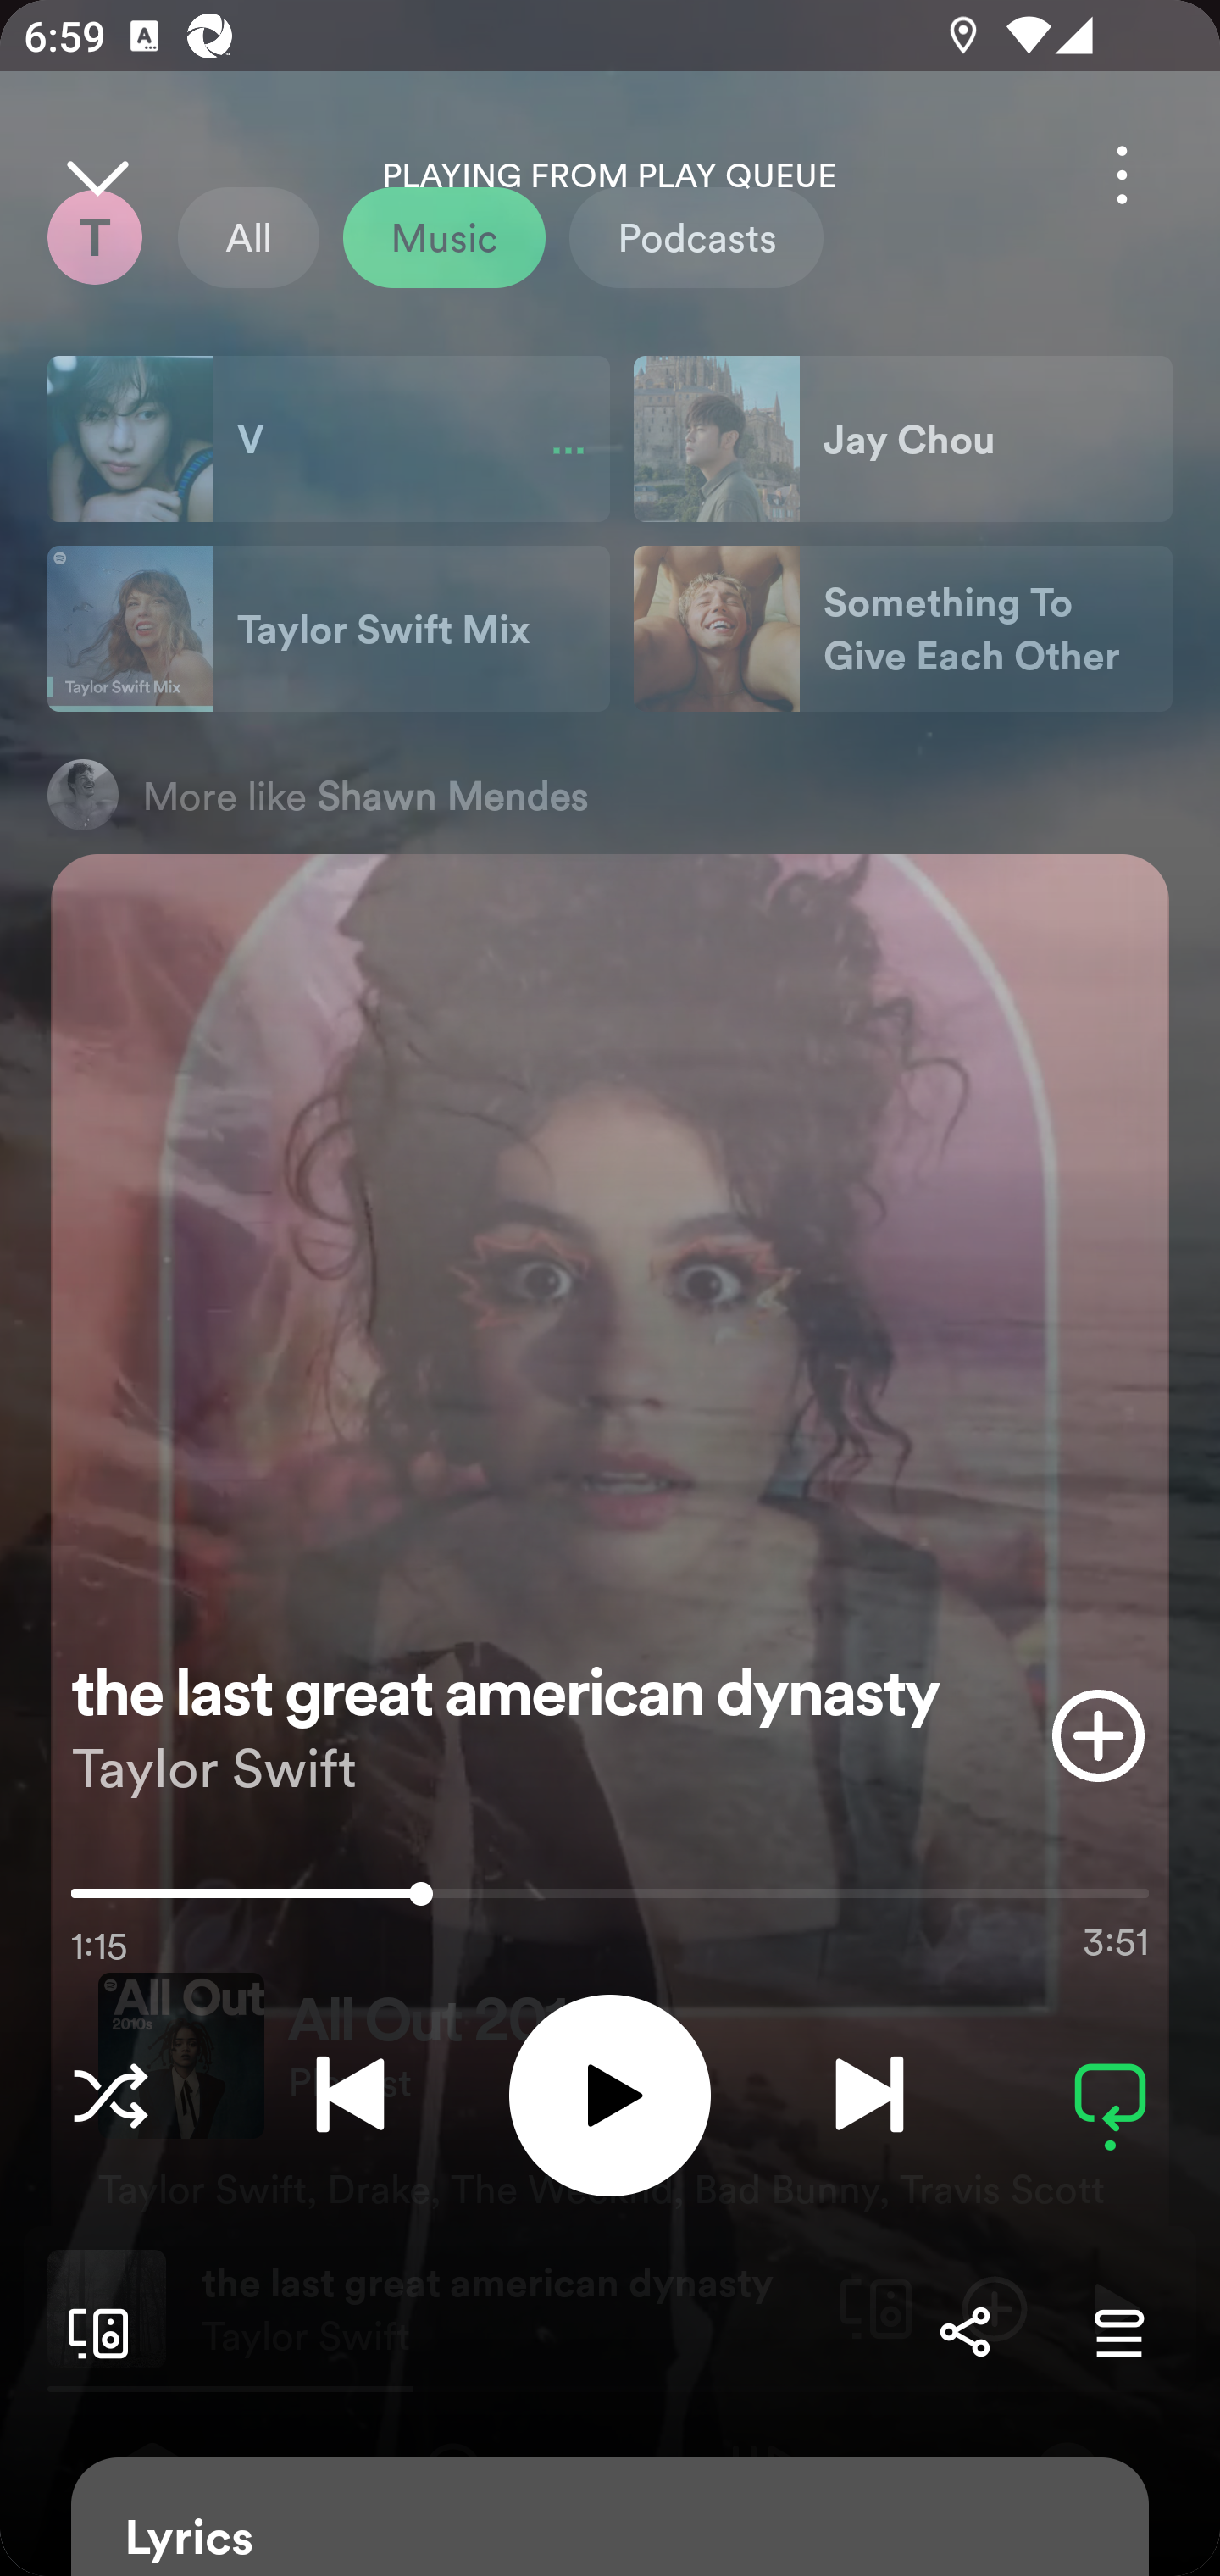  I want to click on PLAYING FROM PLAY QUEUE, so click(610, 176).